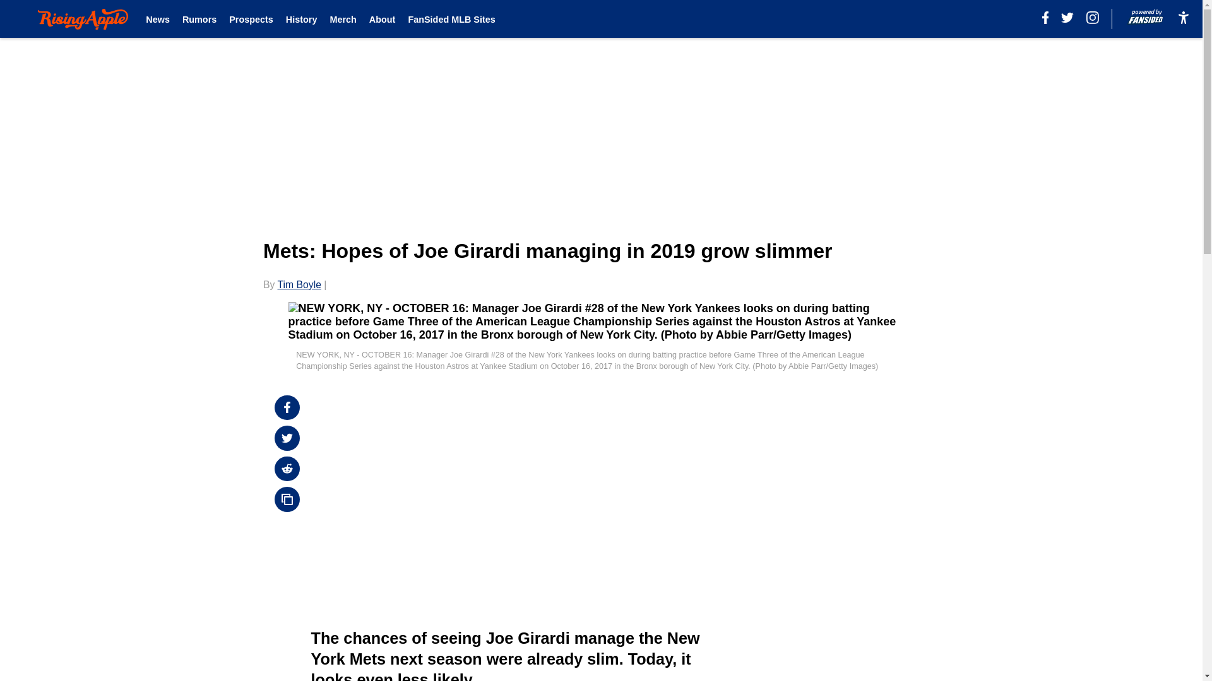 This screenshot has height=681, width=1212. I want to click on Rumors, so click(199, 19).